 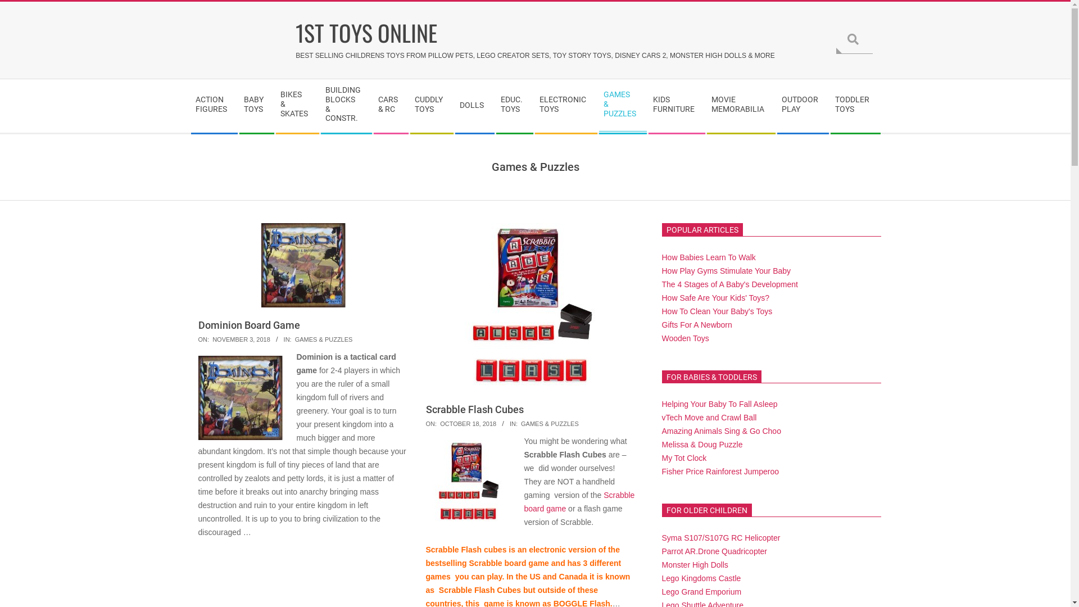 What do you see at coordinates (474, 106) in the screenshot?
I see `DOLLS` at bounding box center [474, 106].